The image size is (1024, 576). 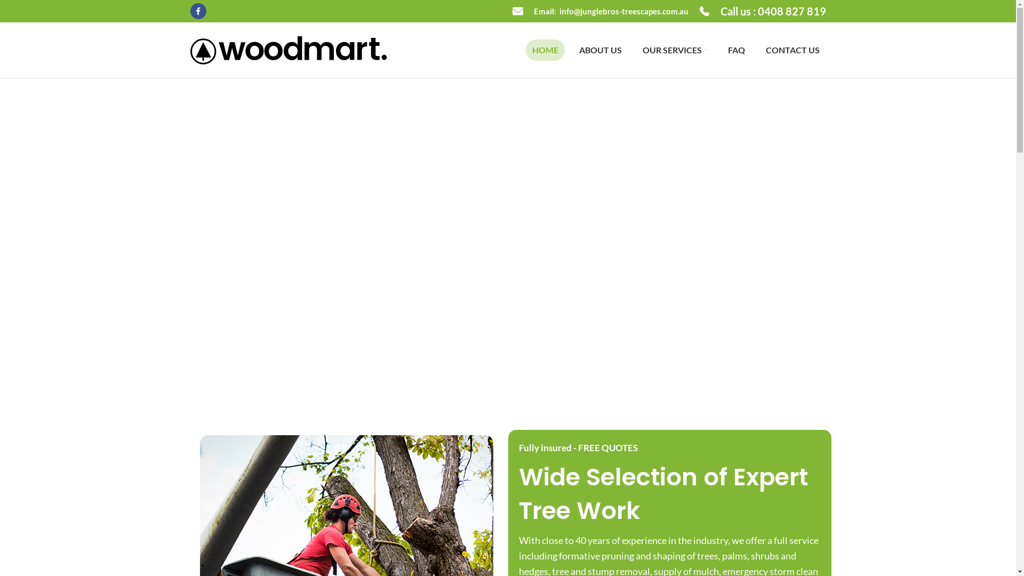 What do you see at coordinates (600, 11) in the screenshot?
I see `Email:  info@junglebros-treescapes.com.au` at bounding box center [600, 11].